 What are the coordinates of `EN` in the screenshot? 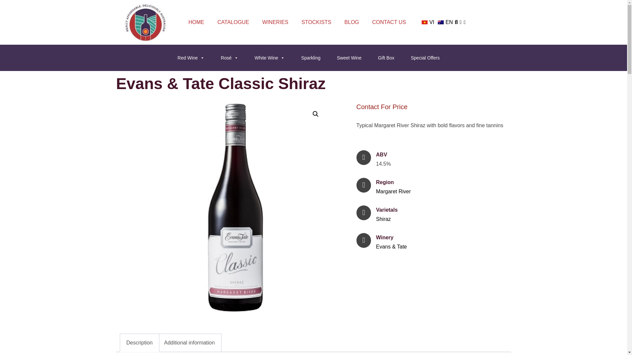 It's located at (444, 22).